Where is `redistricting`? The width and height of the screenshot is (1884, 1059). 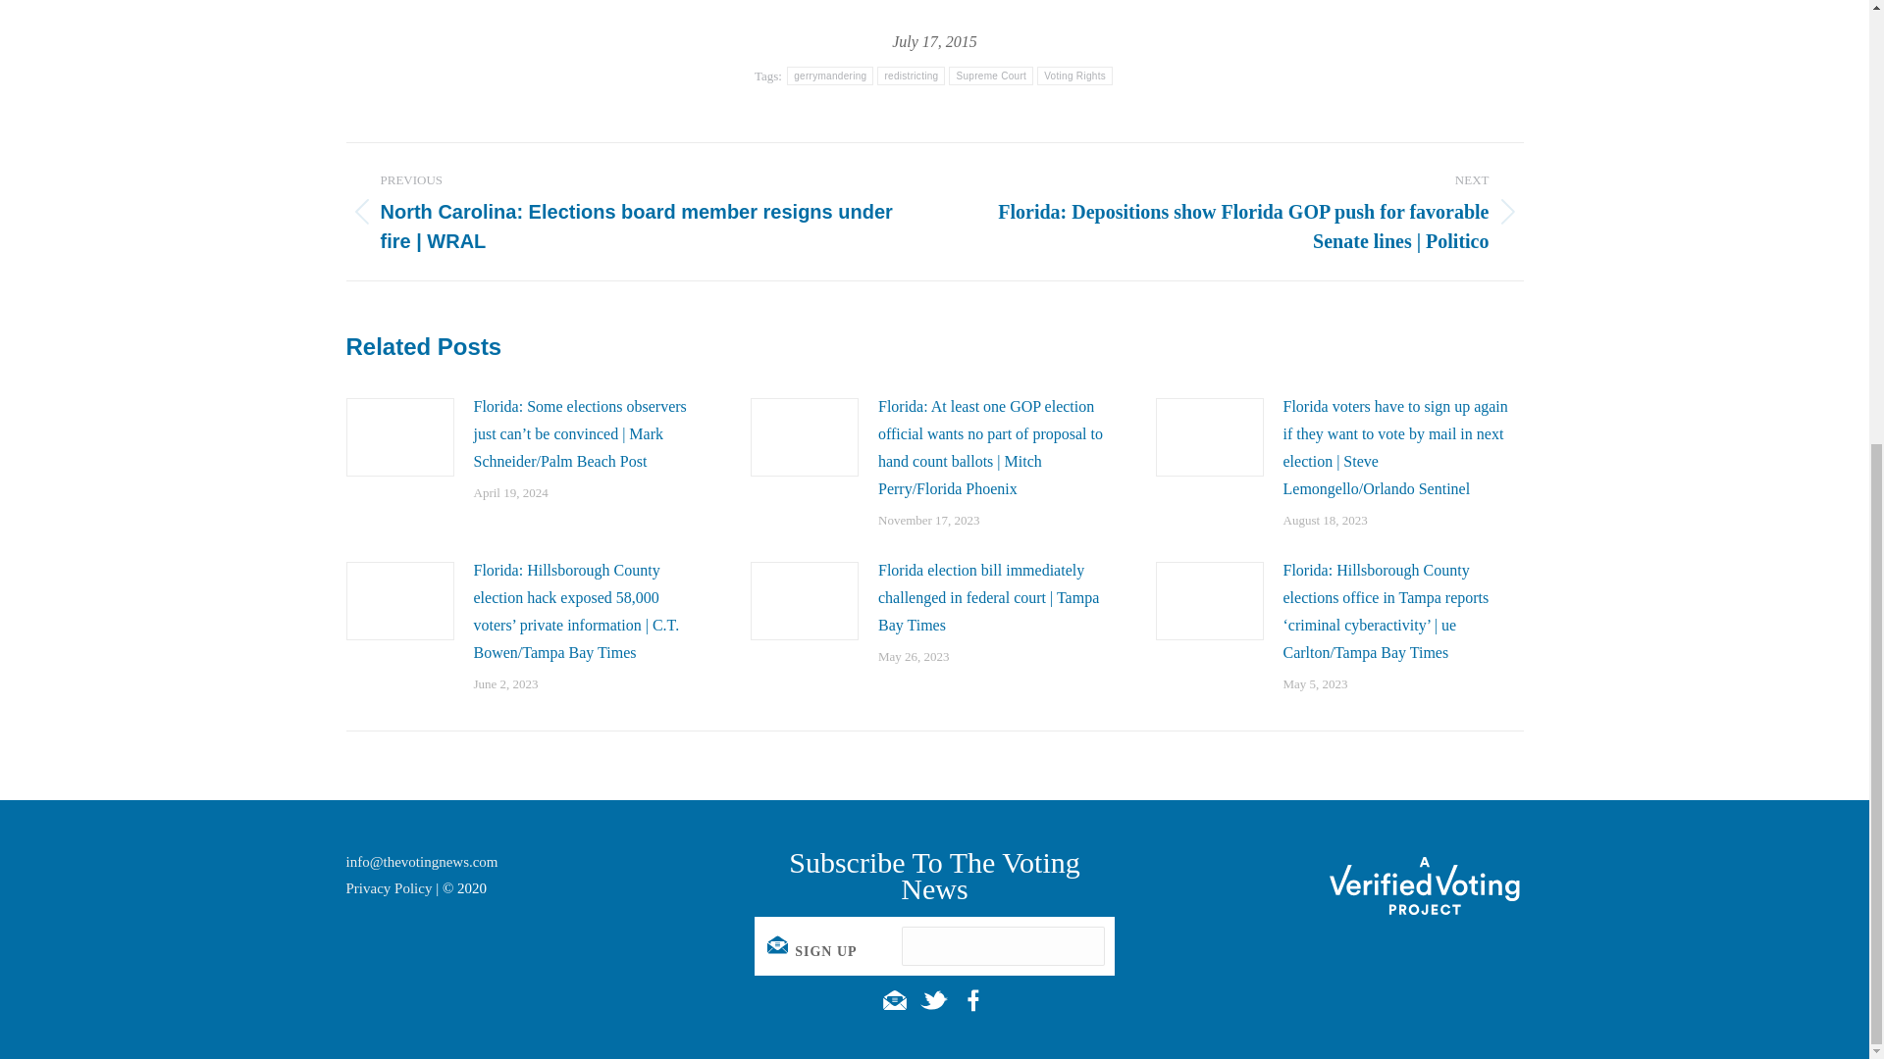 redistricting is located at coordinates (911, 76).